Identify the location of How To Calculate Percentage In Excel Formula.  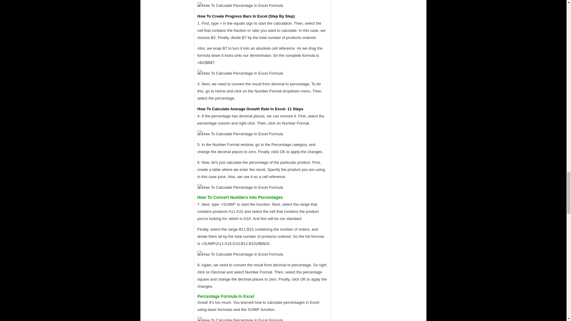
(240, 5).